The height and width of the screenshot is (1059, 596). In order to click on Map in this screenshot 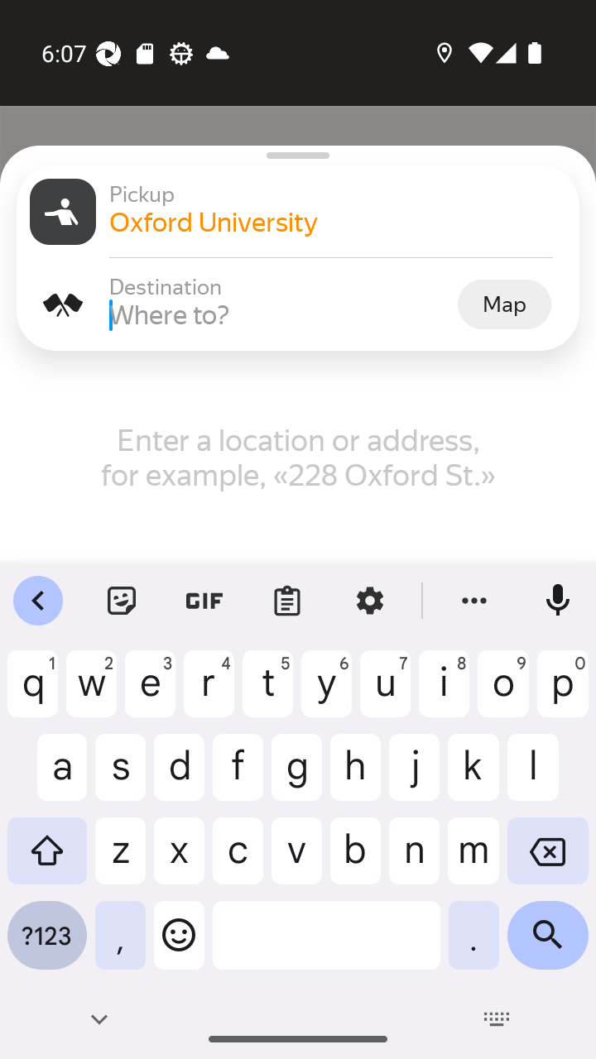, I will do `click(504, 304)`.